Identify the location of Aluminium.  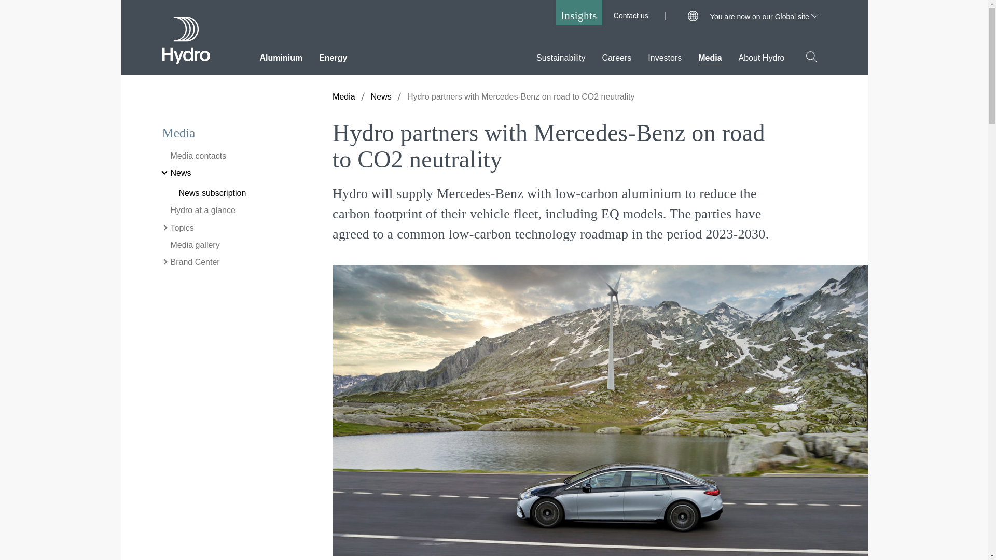
(281, 55).